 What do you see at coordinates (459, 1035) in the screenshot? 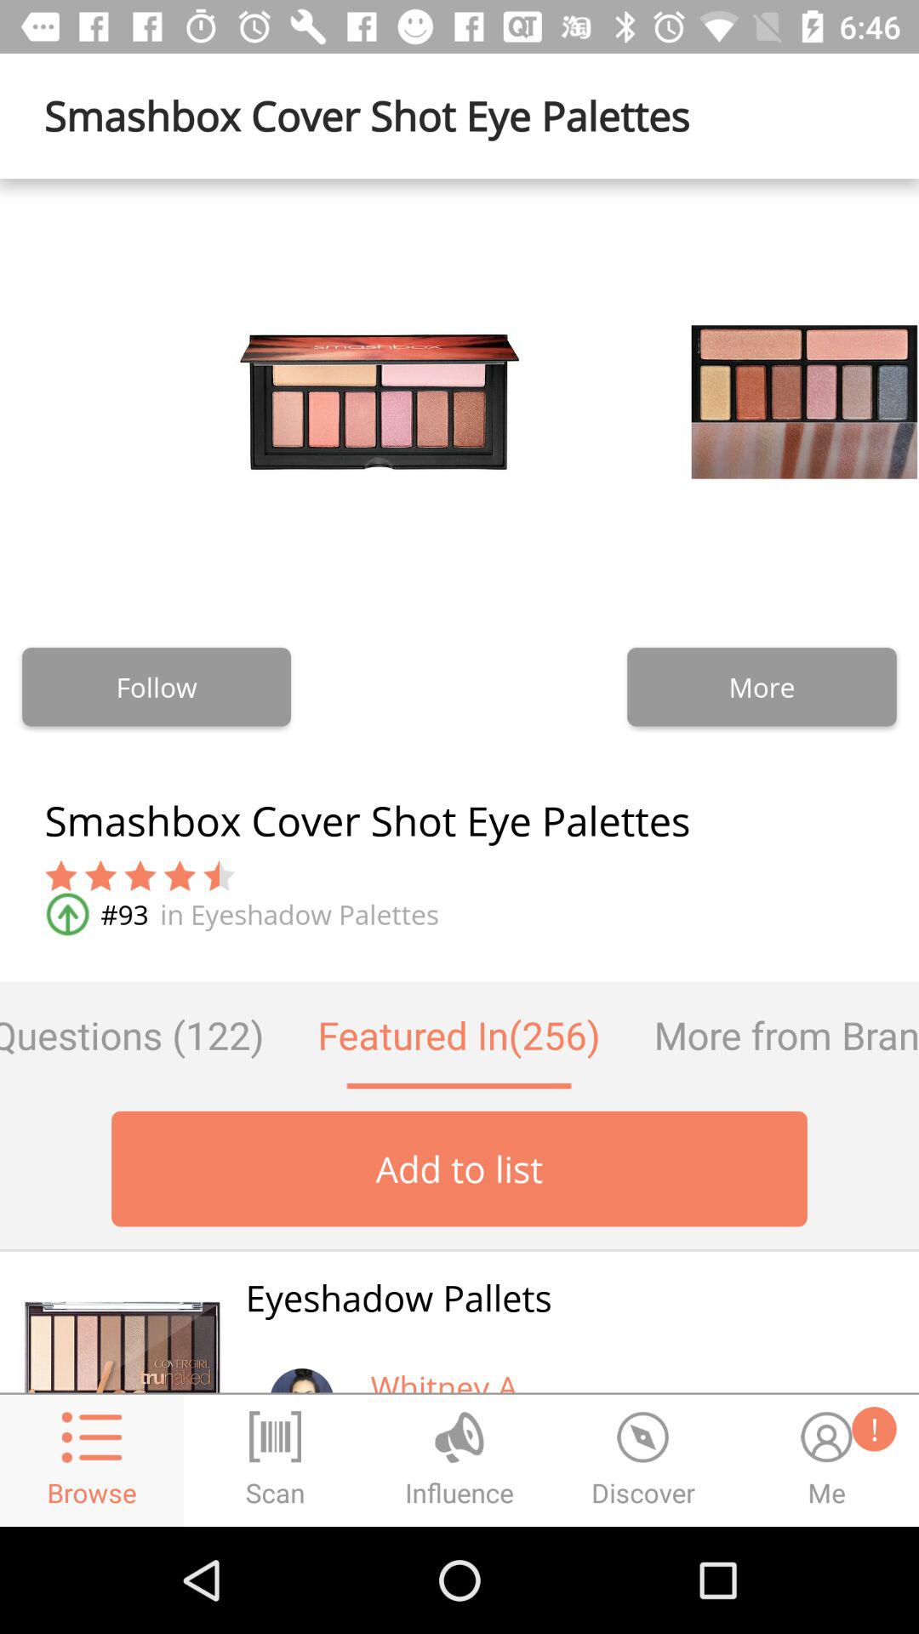
I see `tap item to the left of the more from brand item` at bounding box center [459, 1035].